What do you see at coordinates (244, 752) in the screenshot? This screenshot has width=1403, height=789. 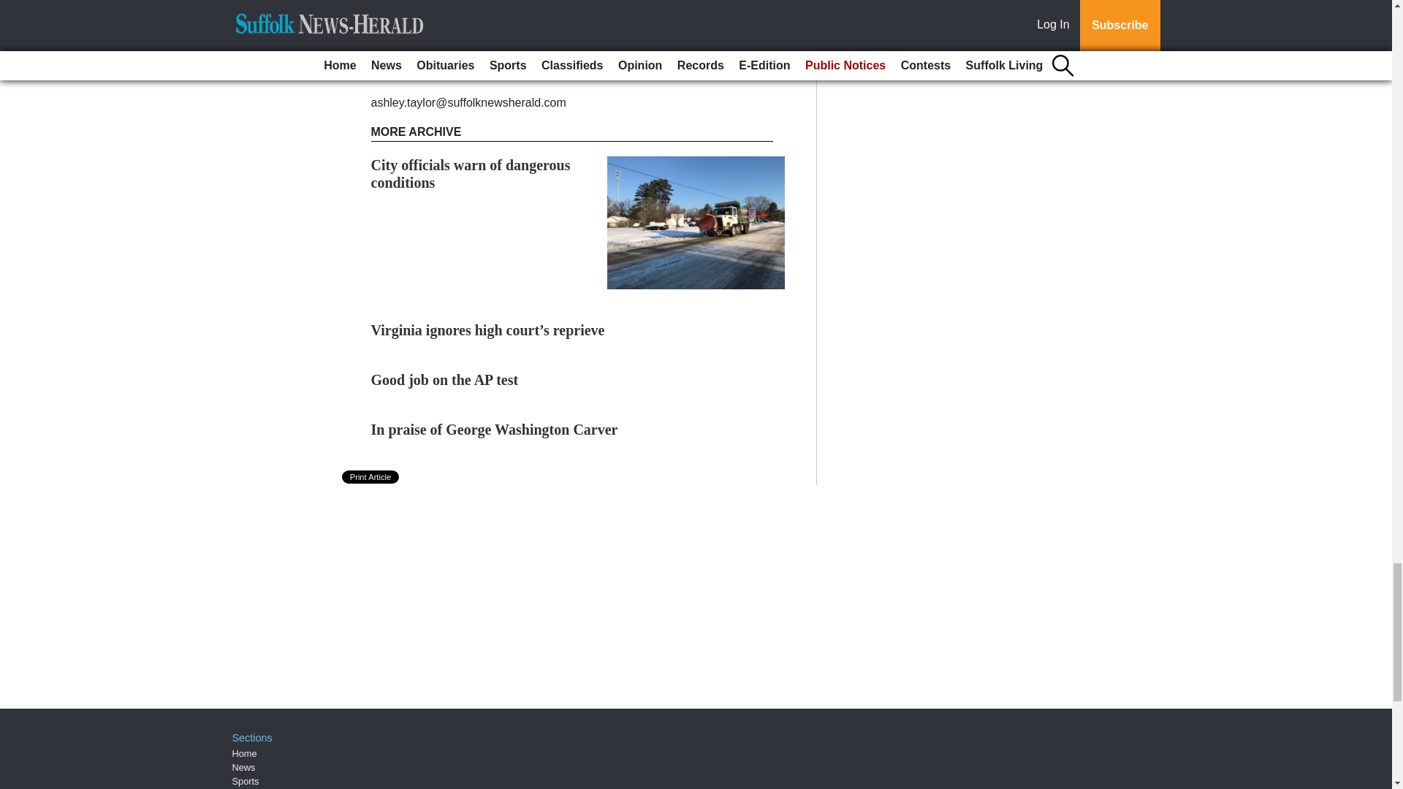 I see `Home` at bounding box center [244, 752].